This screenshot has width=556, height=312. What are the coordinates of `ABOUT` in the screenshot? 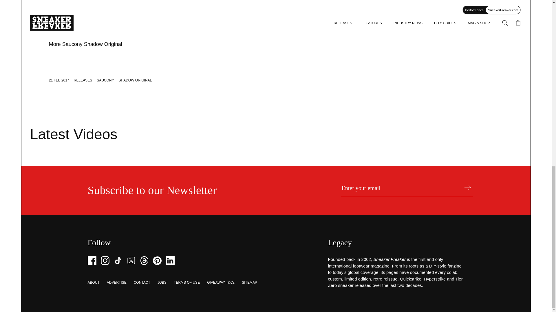 It's located at (93, 282).